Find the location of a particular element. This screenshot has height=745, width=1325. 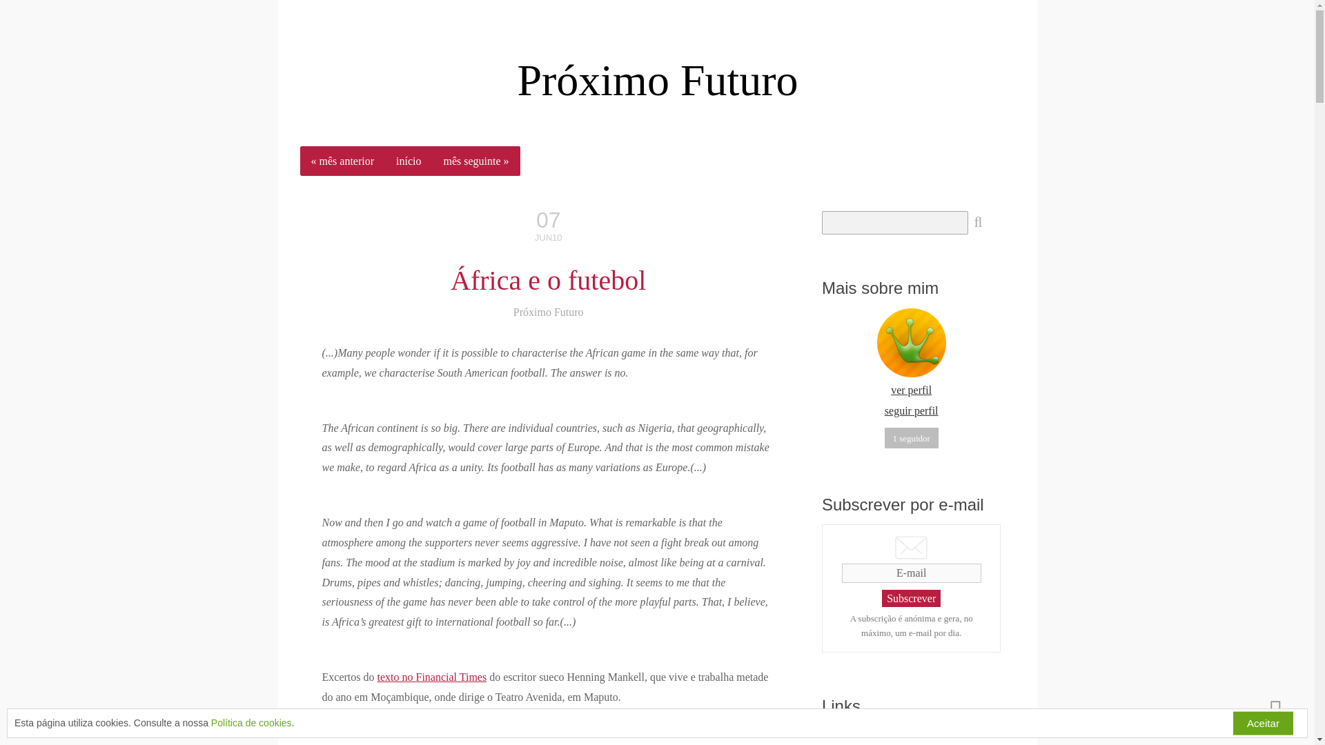

texto no Financial Times is located at coordinates (431, 677).